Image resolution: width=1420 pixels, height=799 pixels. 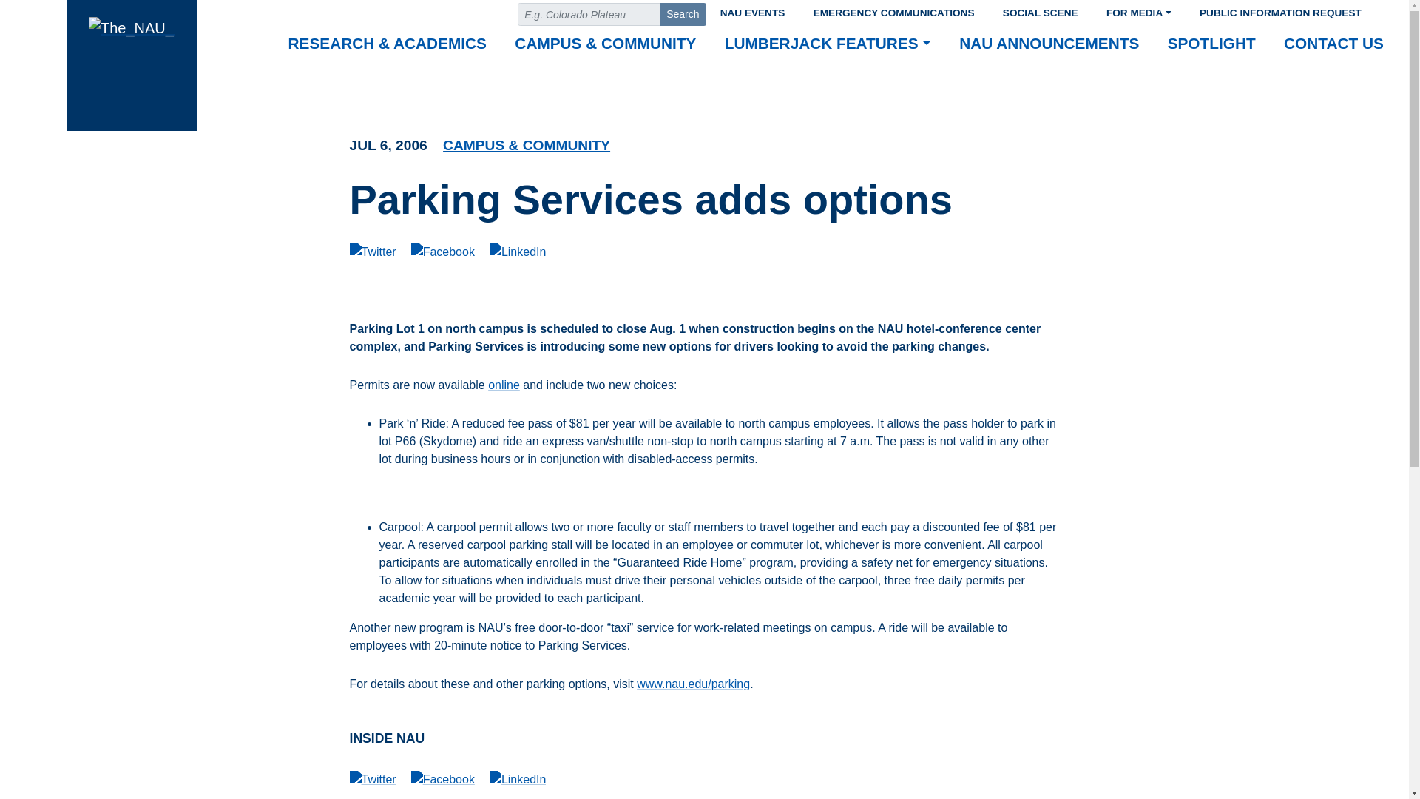 What do you see at coordinates (1040, 10) in the screenshot?
I see `Social Scene` at bounding box center [1040, 10].